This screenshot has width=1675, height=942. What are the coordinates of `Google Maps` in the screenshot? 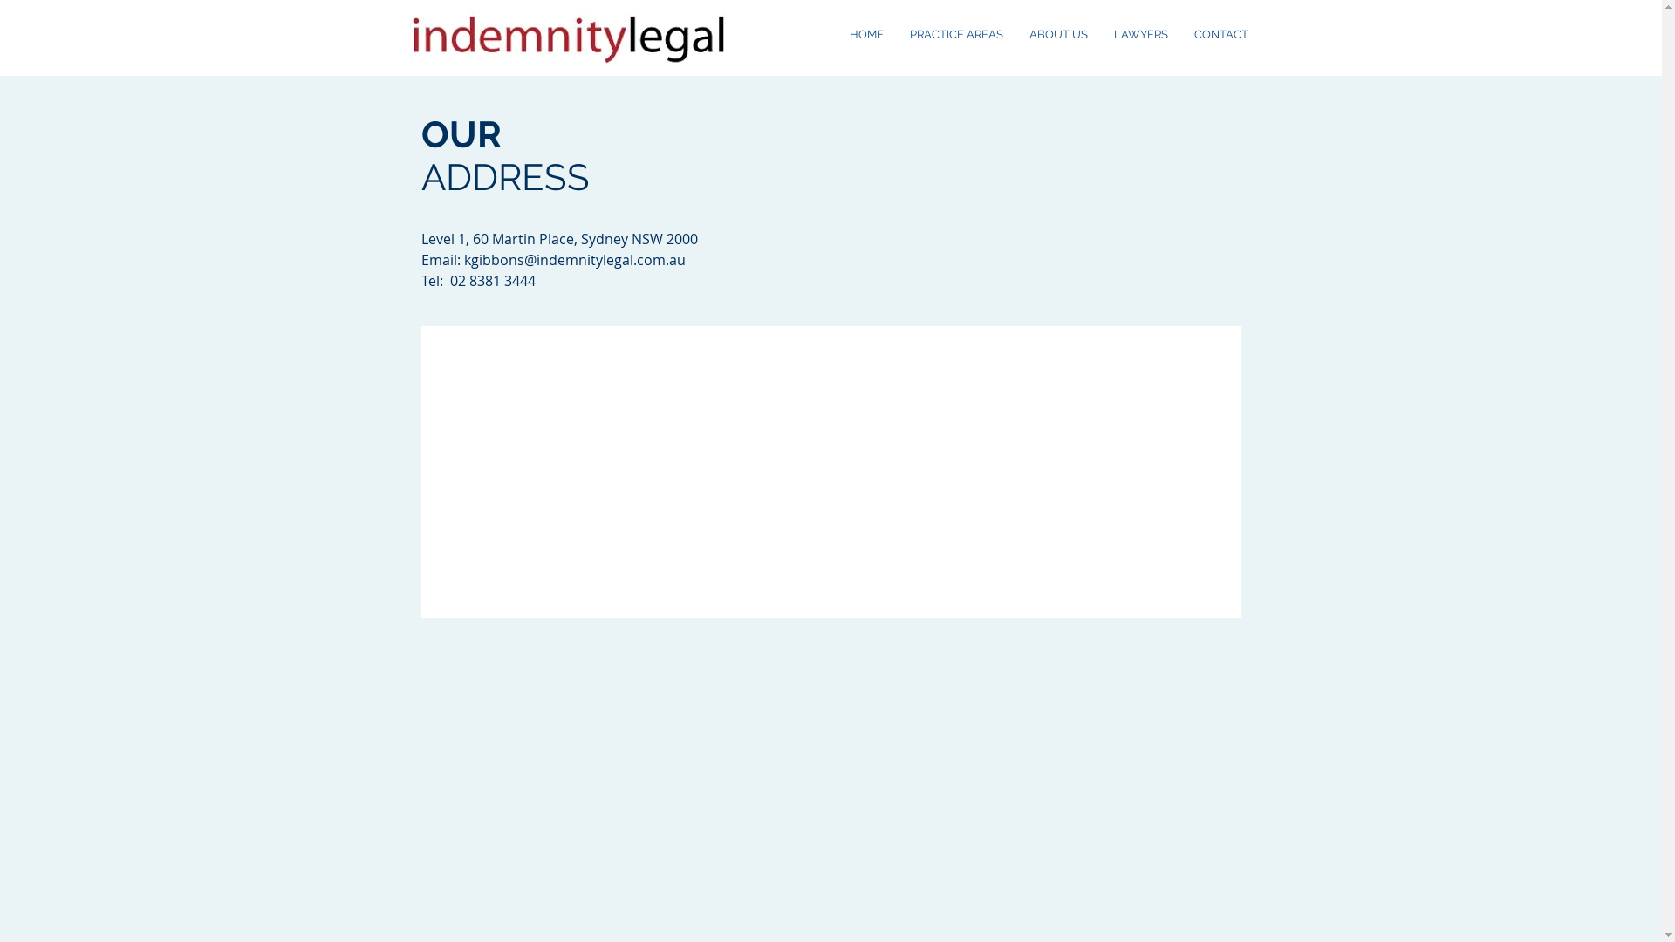 It's located at (831, 472).